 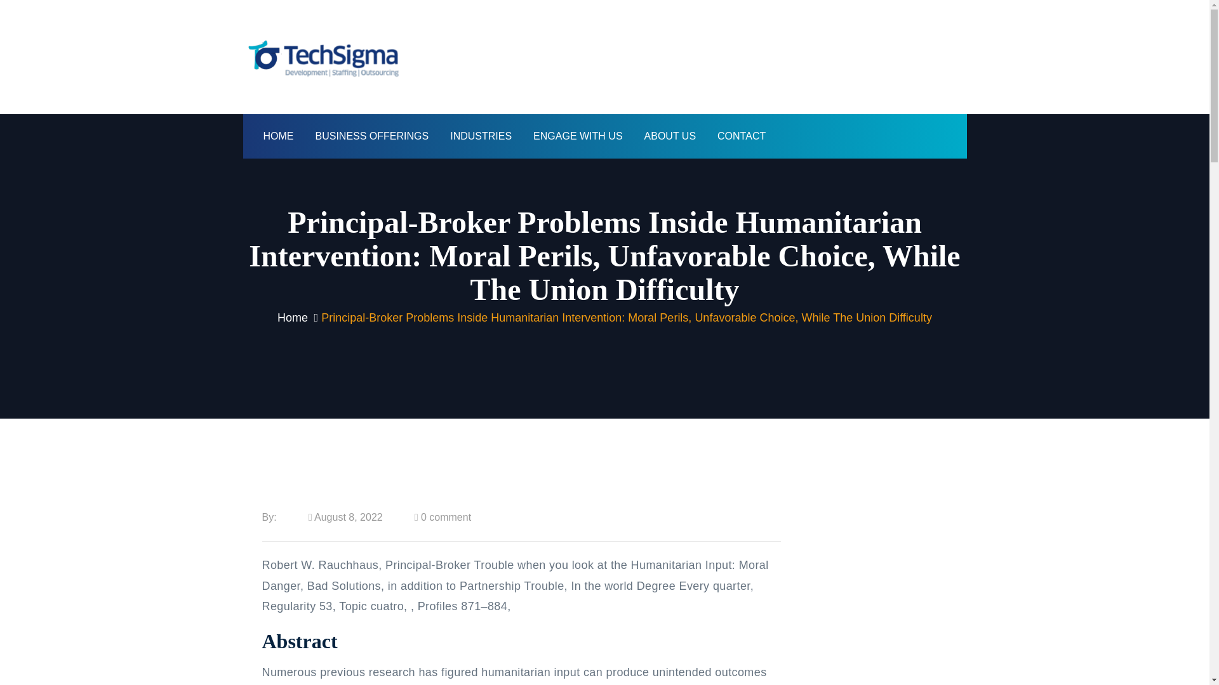 I want to click on BUSINESS OFFERINGS, so click(x=372, y=136).